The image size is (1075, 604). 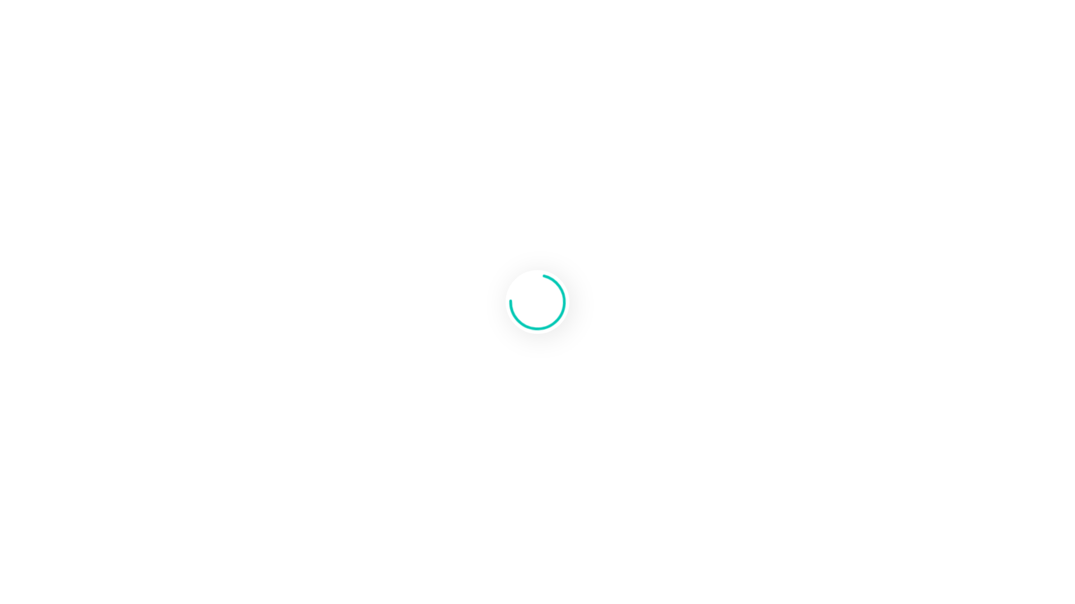 I want to click on MEMBERSHIP, so click(x=609, y=132).